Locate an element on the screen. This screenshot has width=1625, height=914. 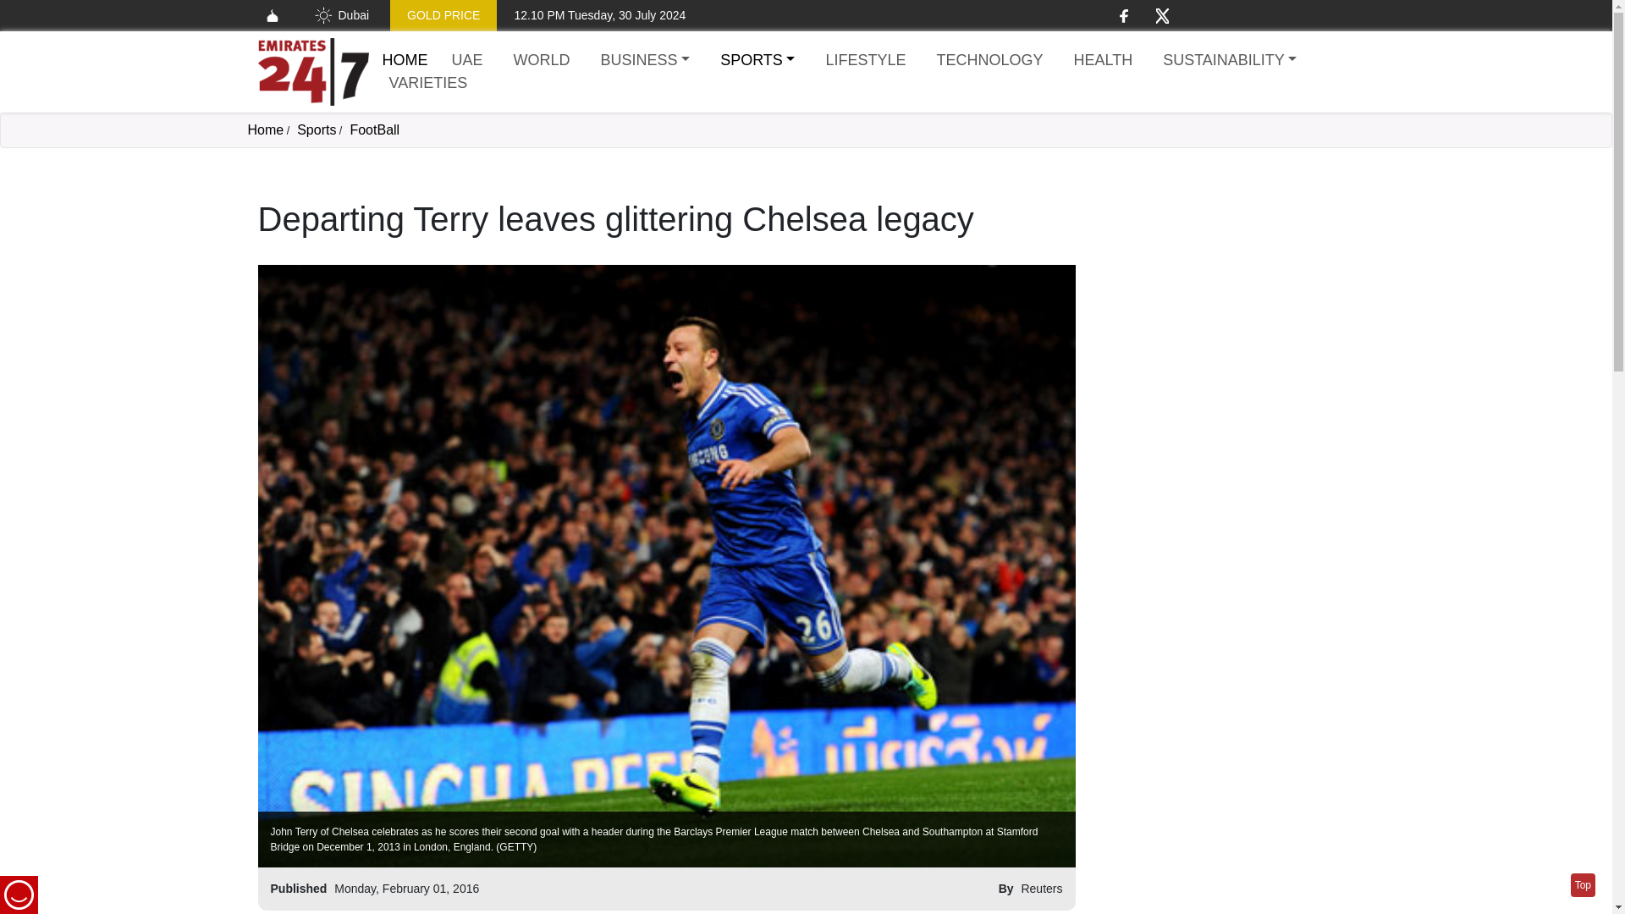
BUSINESS is located at coordinates (645, 61).